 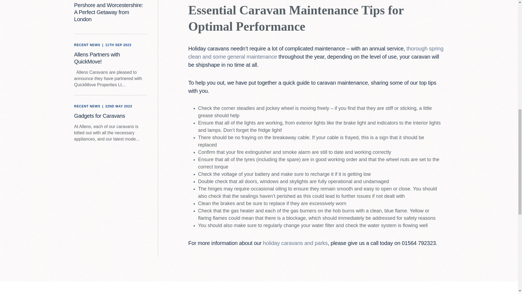 What do you see at coordinates (97, 58) in the screenshot?
I see `Allens Partners with QuickMove!` at bounding box center [97, 58].